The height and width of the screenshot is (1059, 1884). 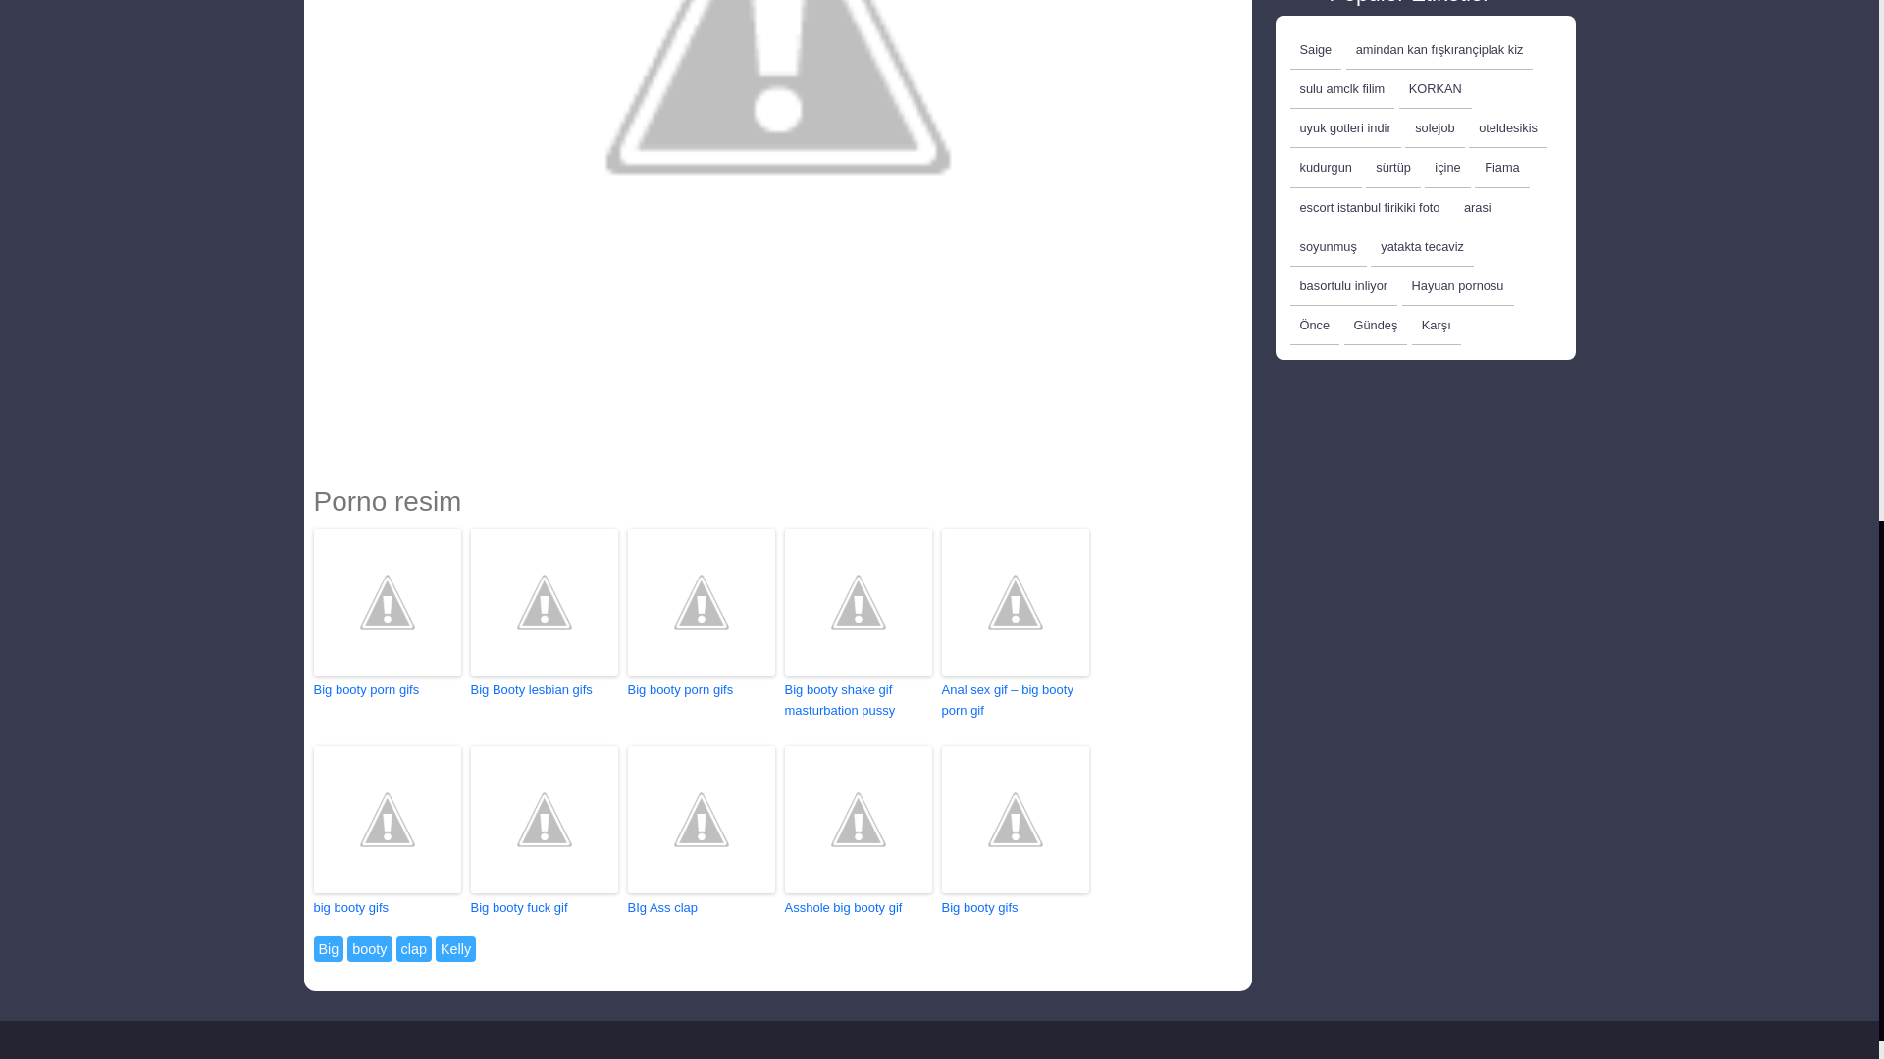 I want to click on Kelly, so click(x=455, y=948).